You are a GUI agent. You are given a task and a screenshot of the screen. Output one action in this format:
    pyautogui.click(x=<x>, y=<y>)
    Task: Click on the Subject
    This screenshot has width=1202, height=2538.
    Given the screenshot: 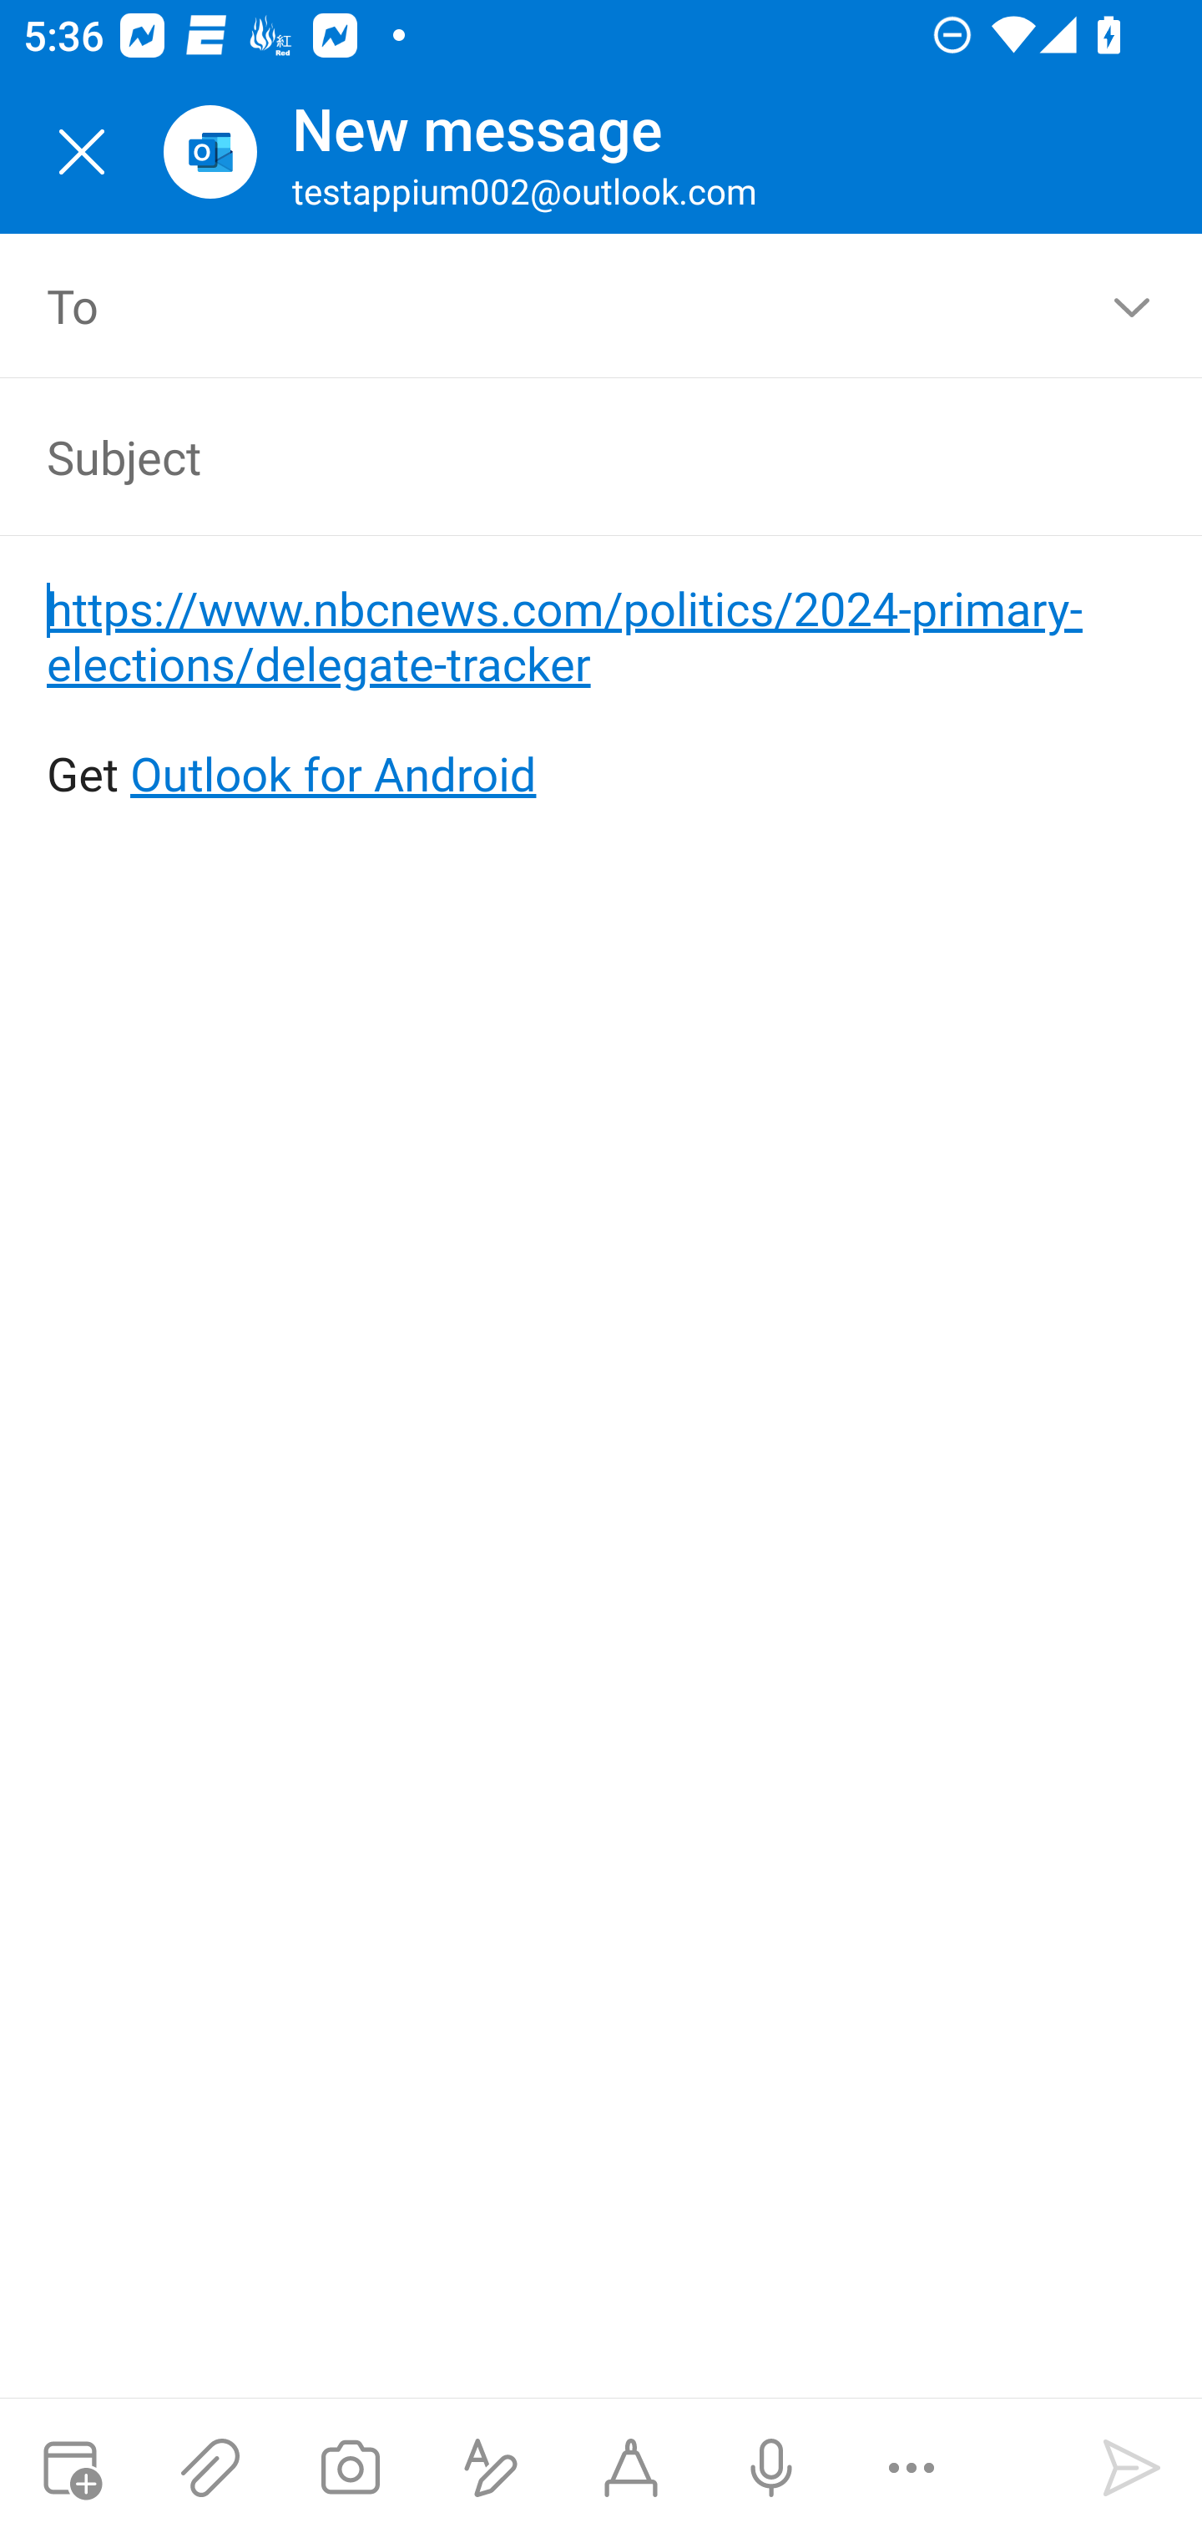 What is the action you would take?
    pyautogui.click(x=554, y=456)
    